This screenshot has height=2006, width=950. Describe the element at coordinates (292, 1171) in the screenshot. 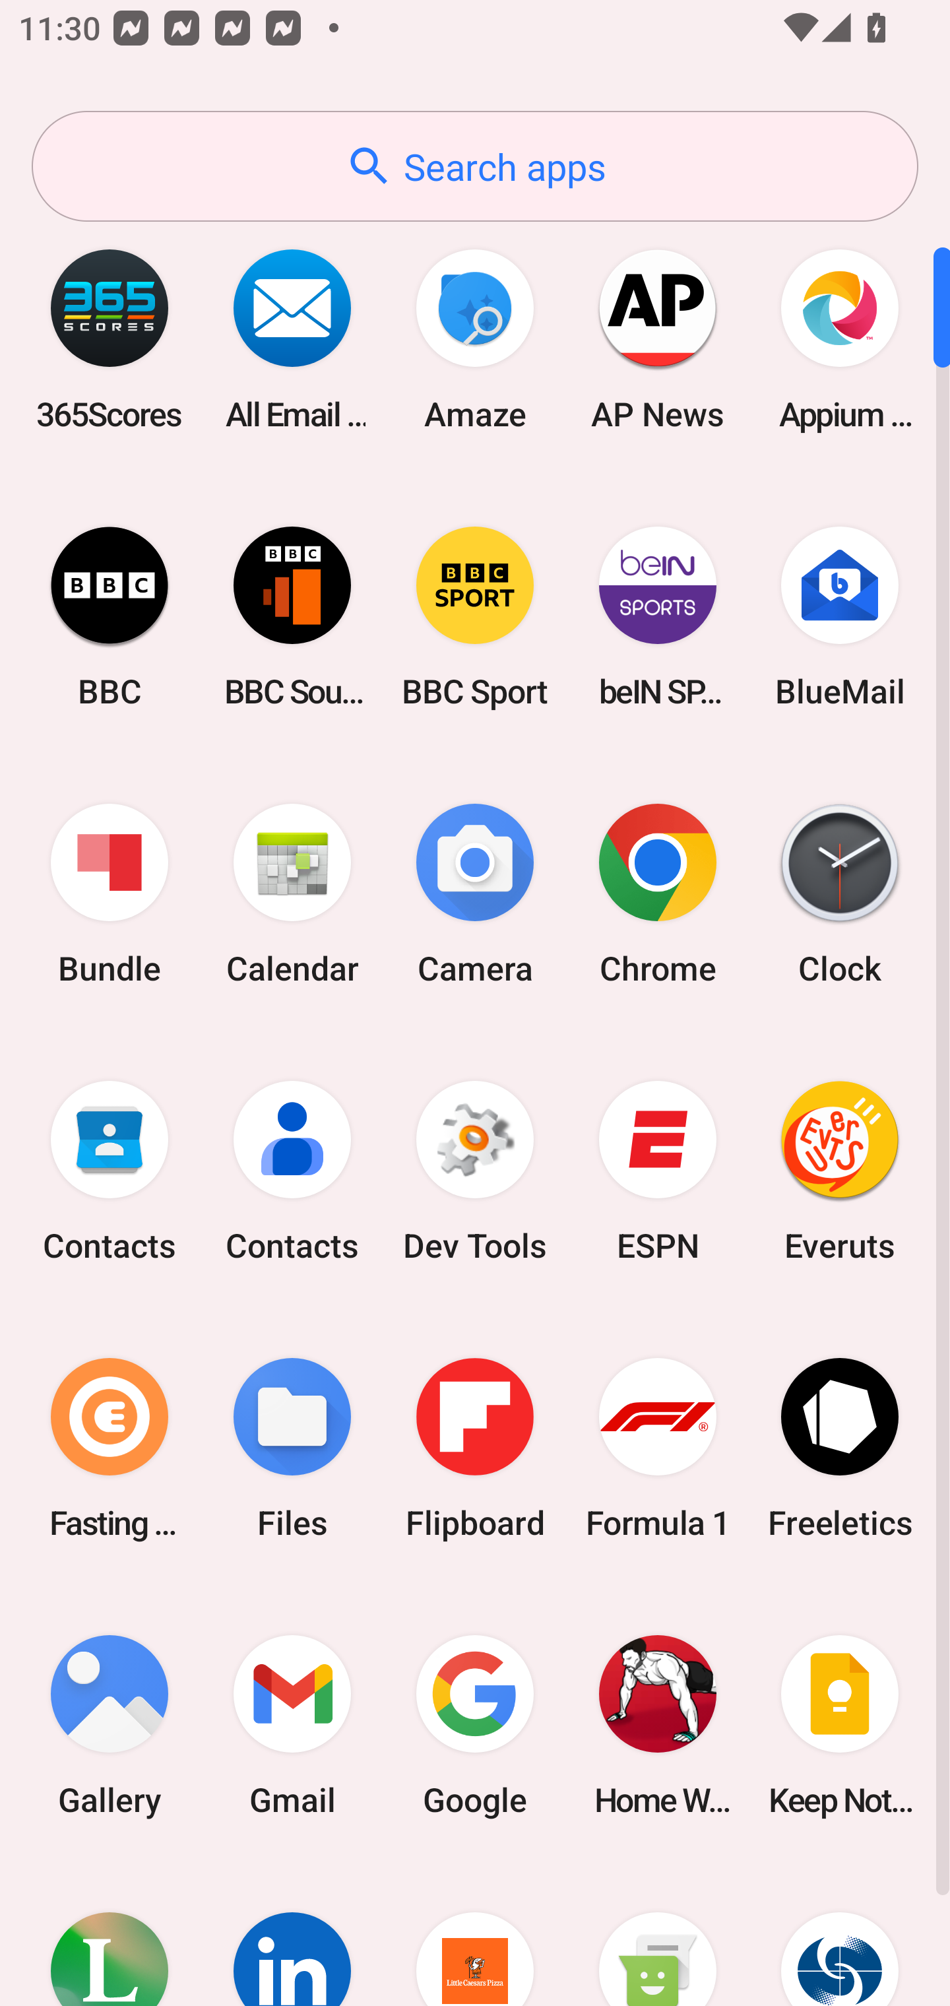

I see `Contacts` at that location.